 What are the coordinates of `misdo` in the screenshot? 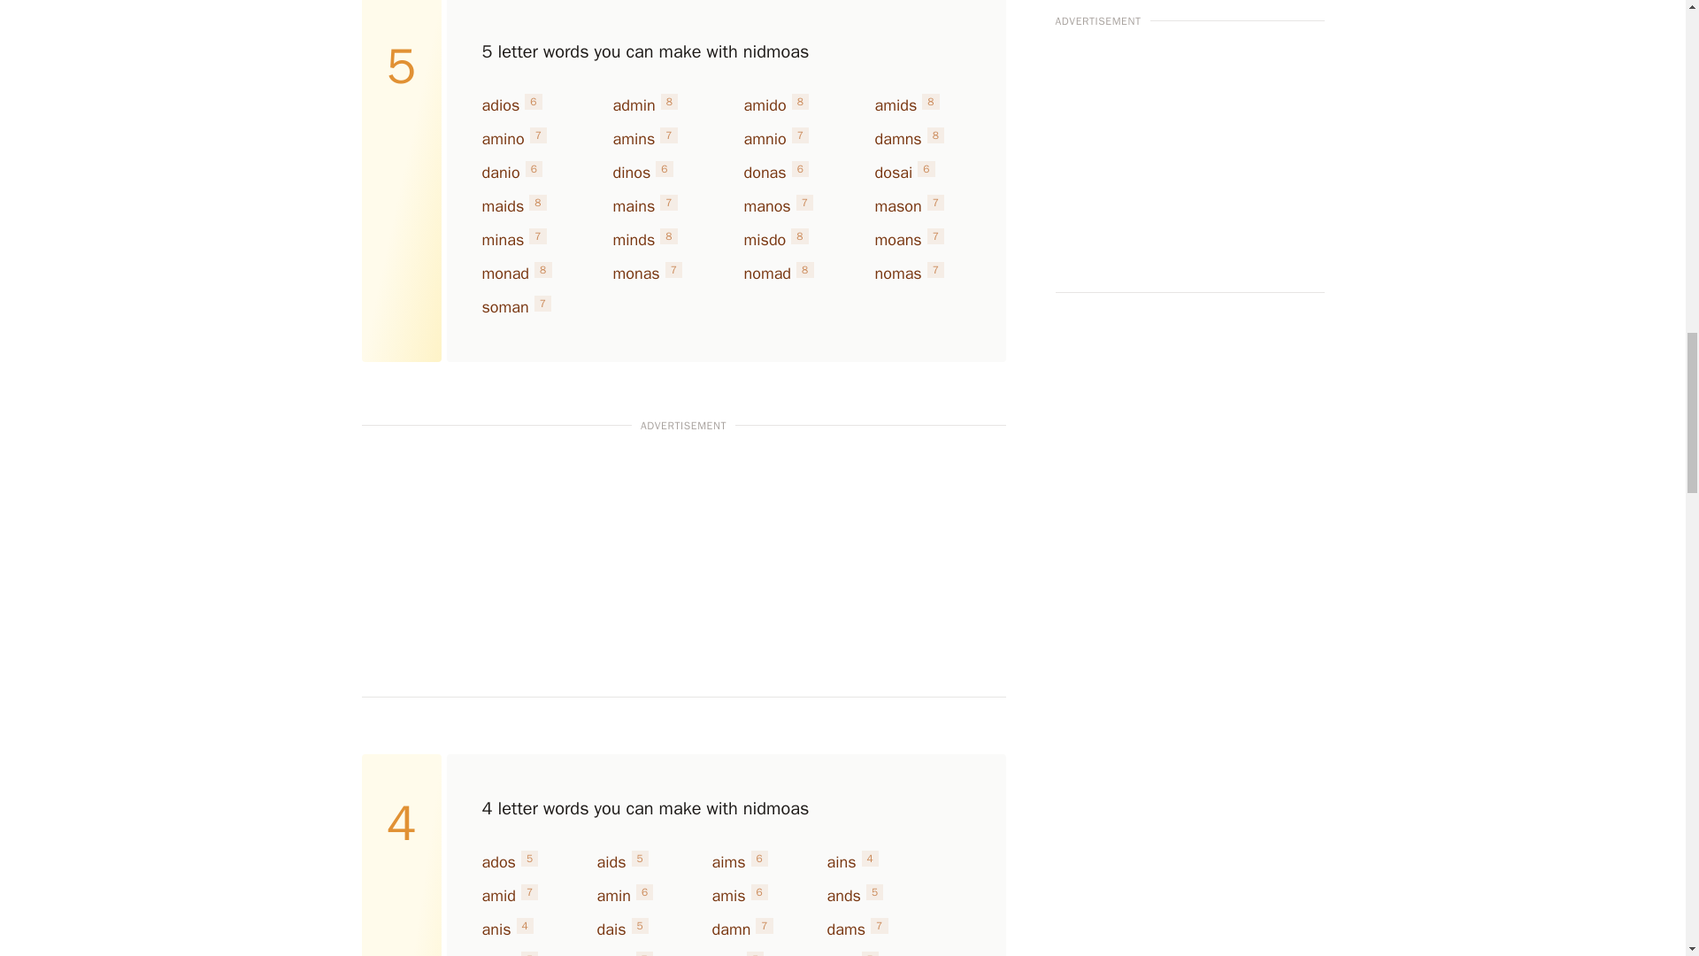 It's located at (765, 239).